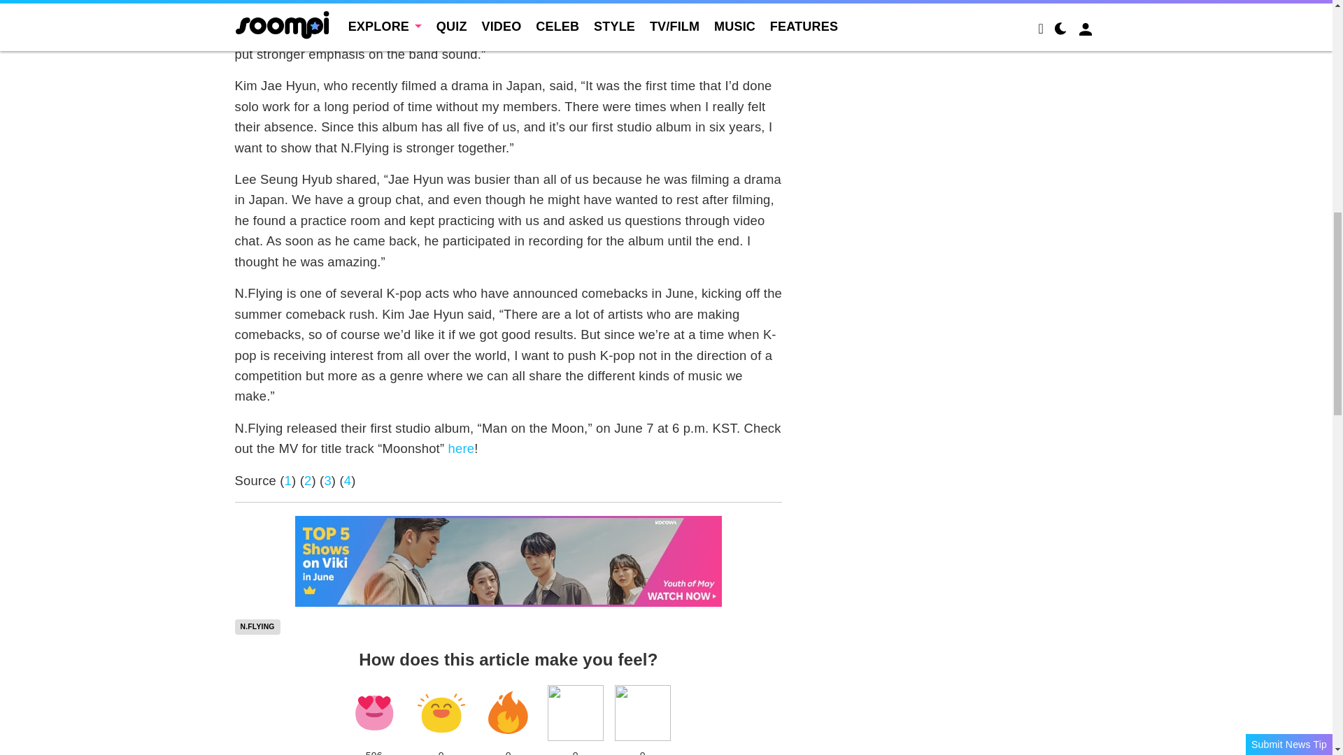 The height and width of the screenshot is (755, 1343). Describe the element at coordinates (441, 712) in the screenshot. I see `lol` at that location.